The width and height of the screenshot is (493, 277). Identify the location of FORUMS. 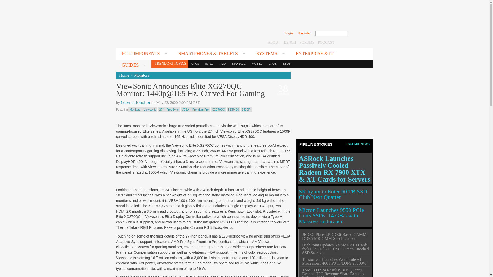
(307, 42).